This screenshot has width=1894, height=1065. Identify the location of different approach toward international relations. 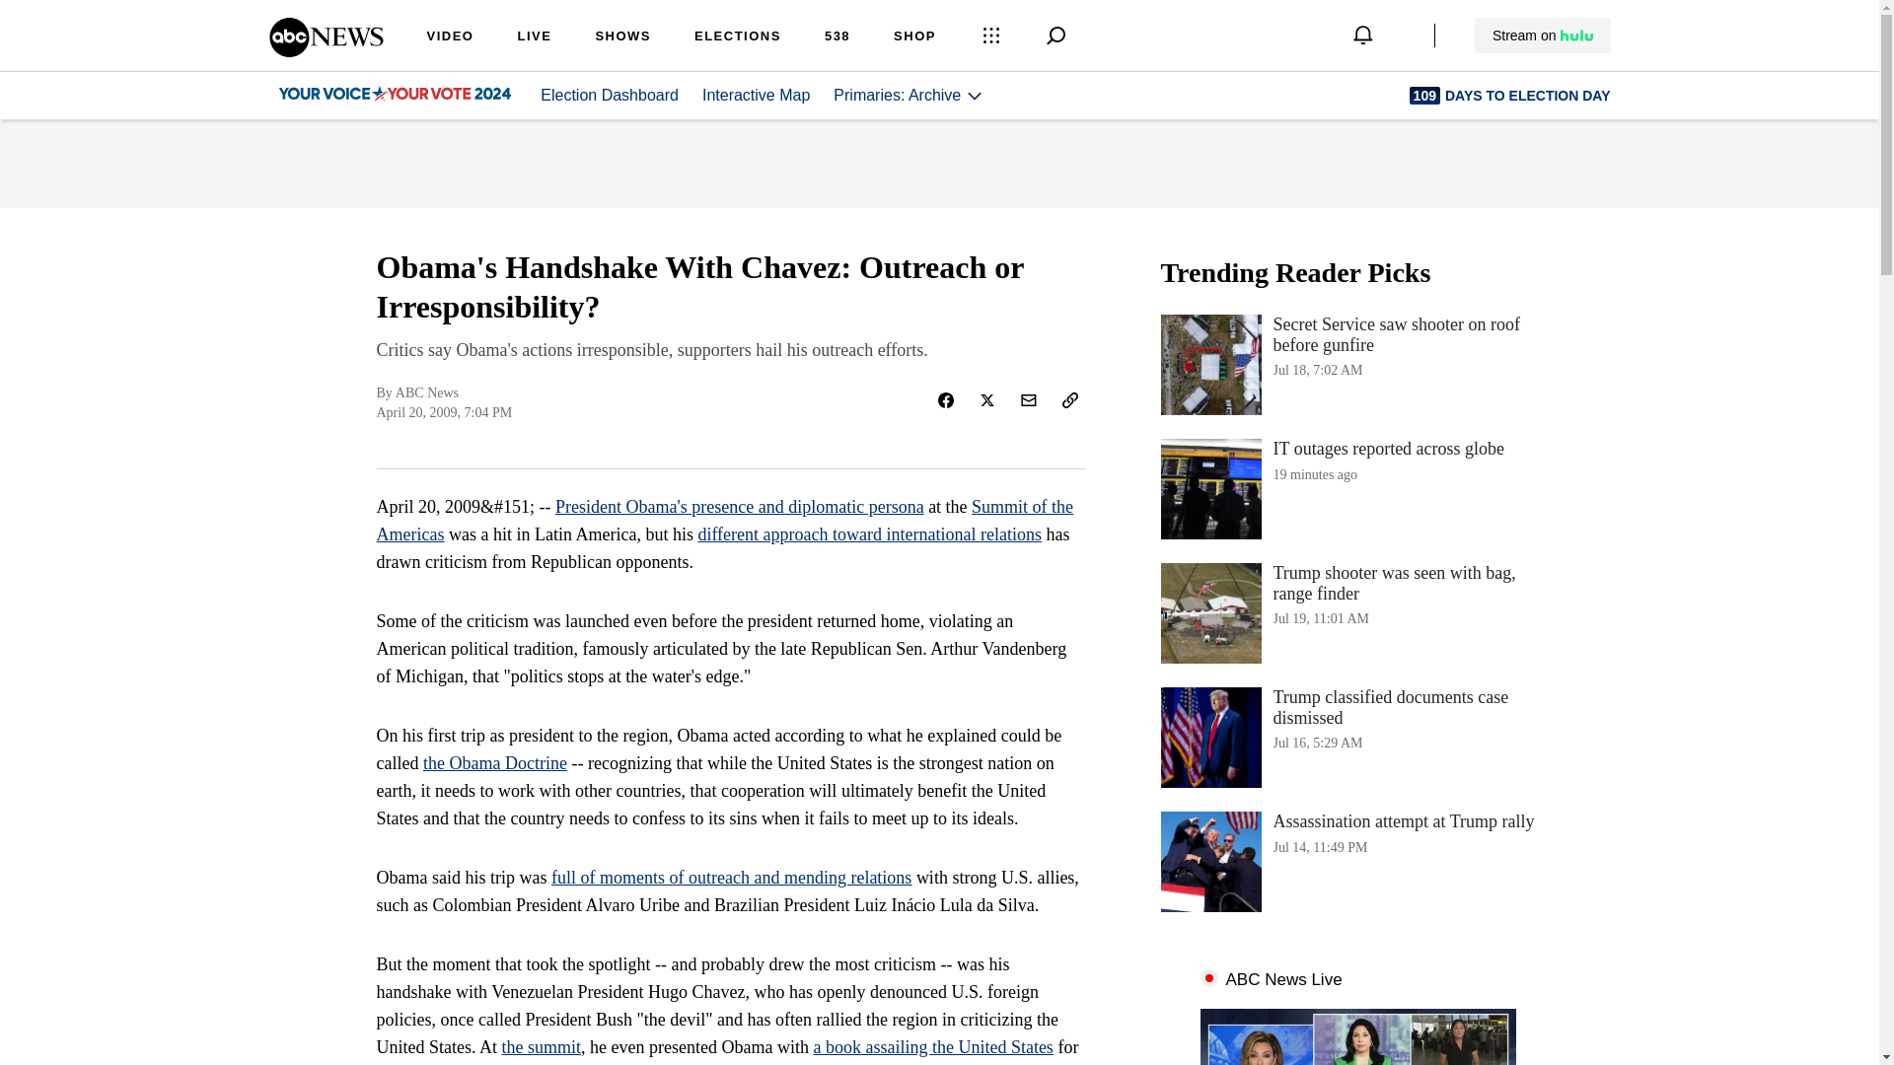
(1357, 738).